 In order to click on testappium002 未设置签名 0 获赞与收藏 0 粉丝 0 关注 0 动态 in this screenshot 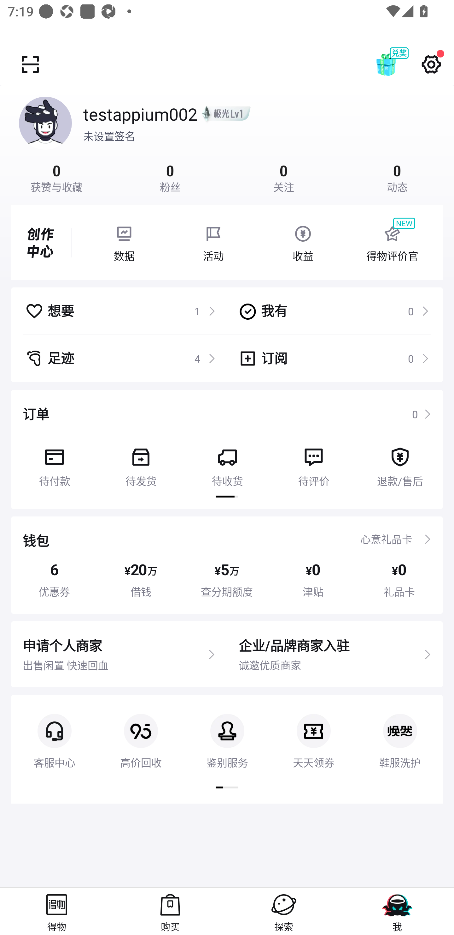, I will do `click(227, 139)`.